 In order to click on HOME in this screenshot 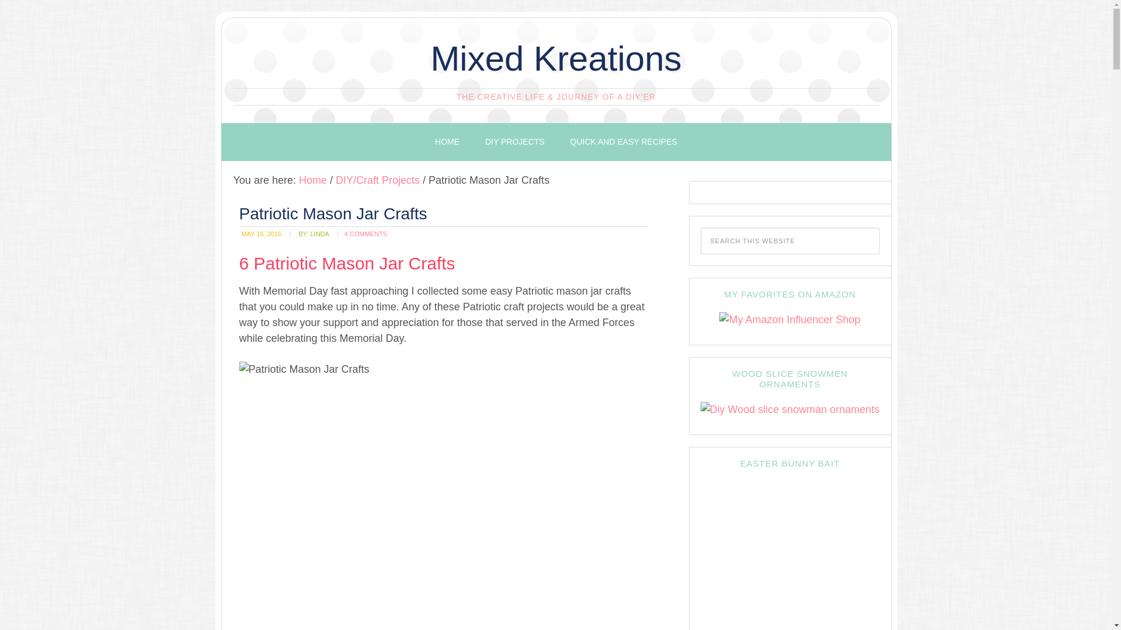, I will do `click(447, 142)`.